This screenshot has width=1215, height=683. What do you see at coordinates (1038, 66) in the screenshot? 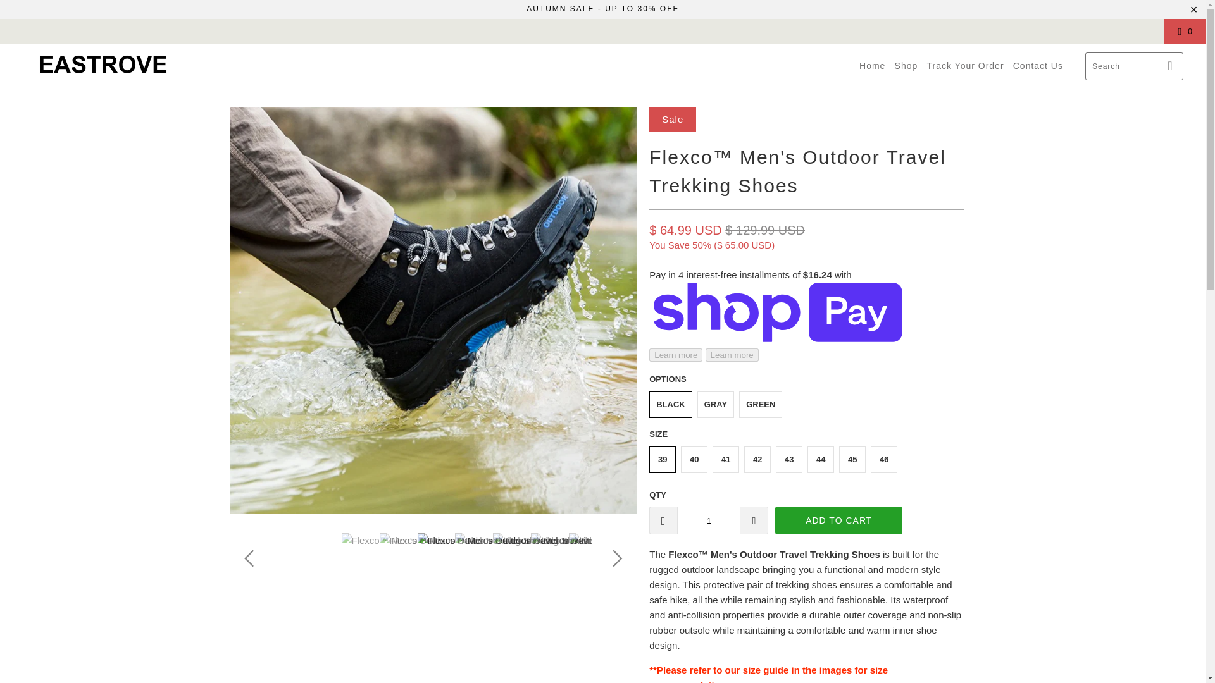
I see `Contact Us` at bounding box center [1038, 66].